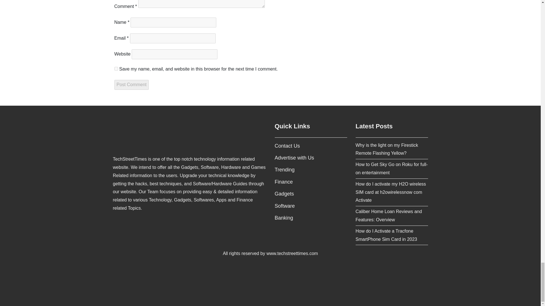 Image resolution: width=545 pixels, height=306 pixels. What do you see at coordinates (287, 146) in the screenshot?
I see `Contact Us` at bounding box center [287, 146].